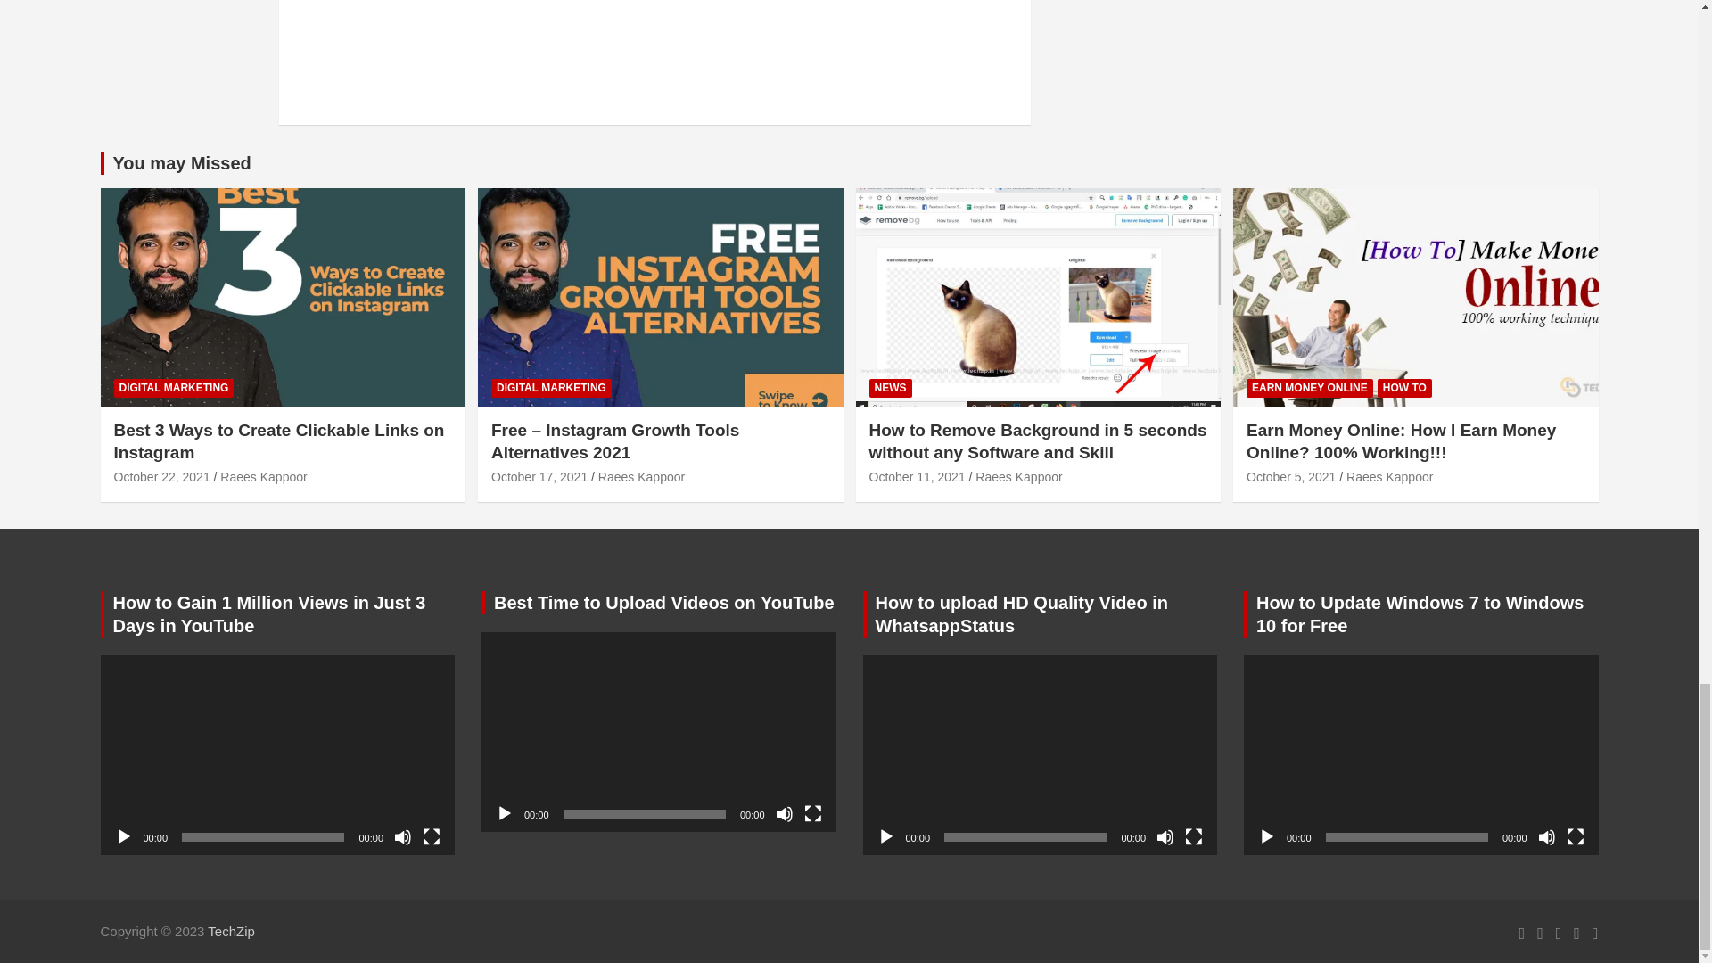 The height and width of the screenshot is (963, 1712). Describe the element at coordinates (162, 477) in the screenshot. I see `Best 3 Ways to Create Clickable Links on Instagram` at that location.